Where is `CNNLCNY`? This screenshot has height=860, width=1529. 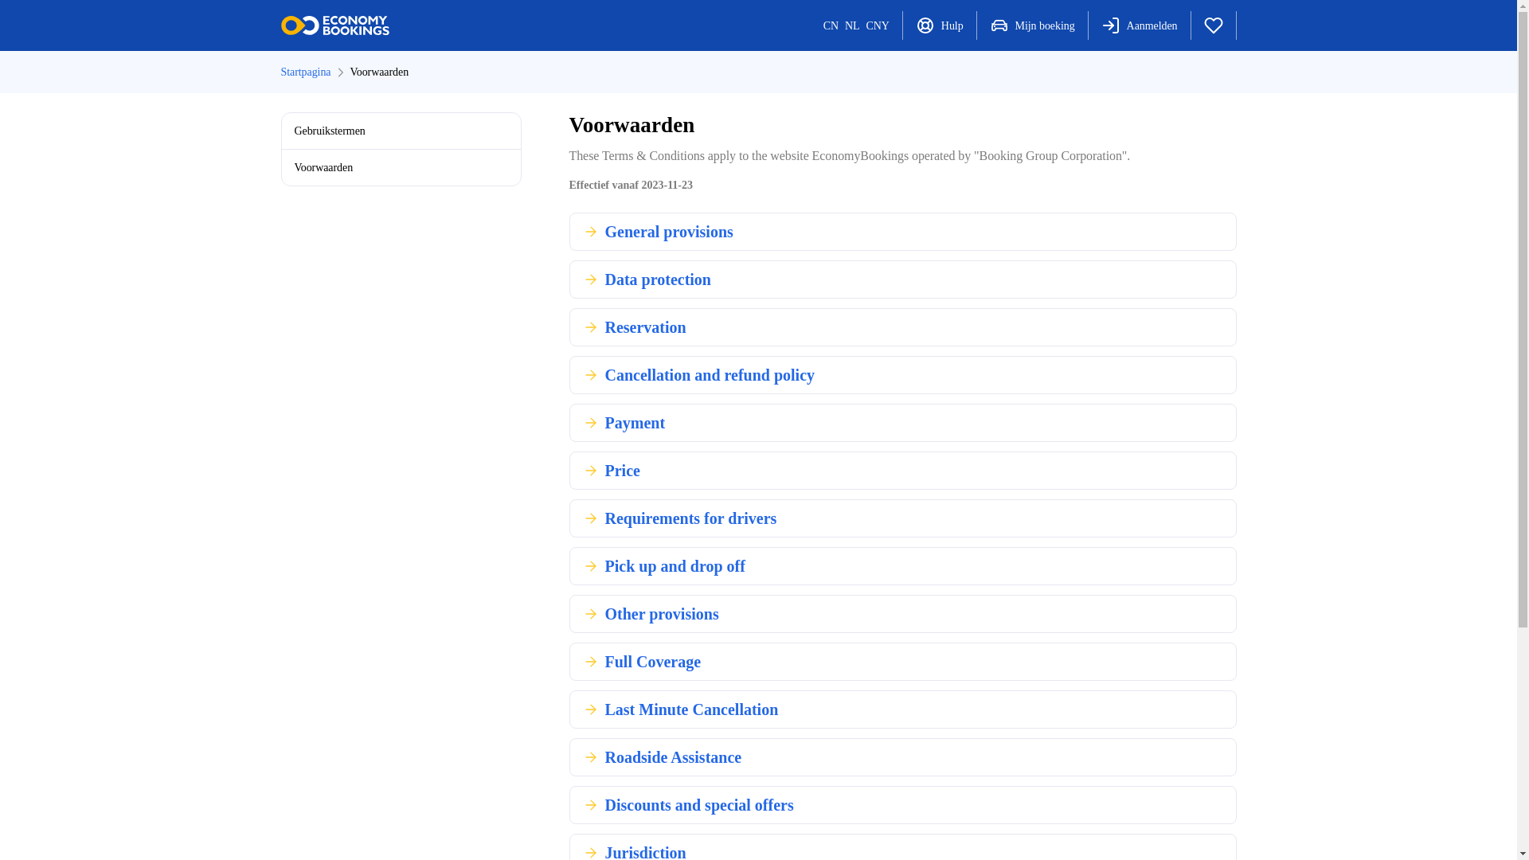 CNNLCNY is located at coordinates (855, 25).